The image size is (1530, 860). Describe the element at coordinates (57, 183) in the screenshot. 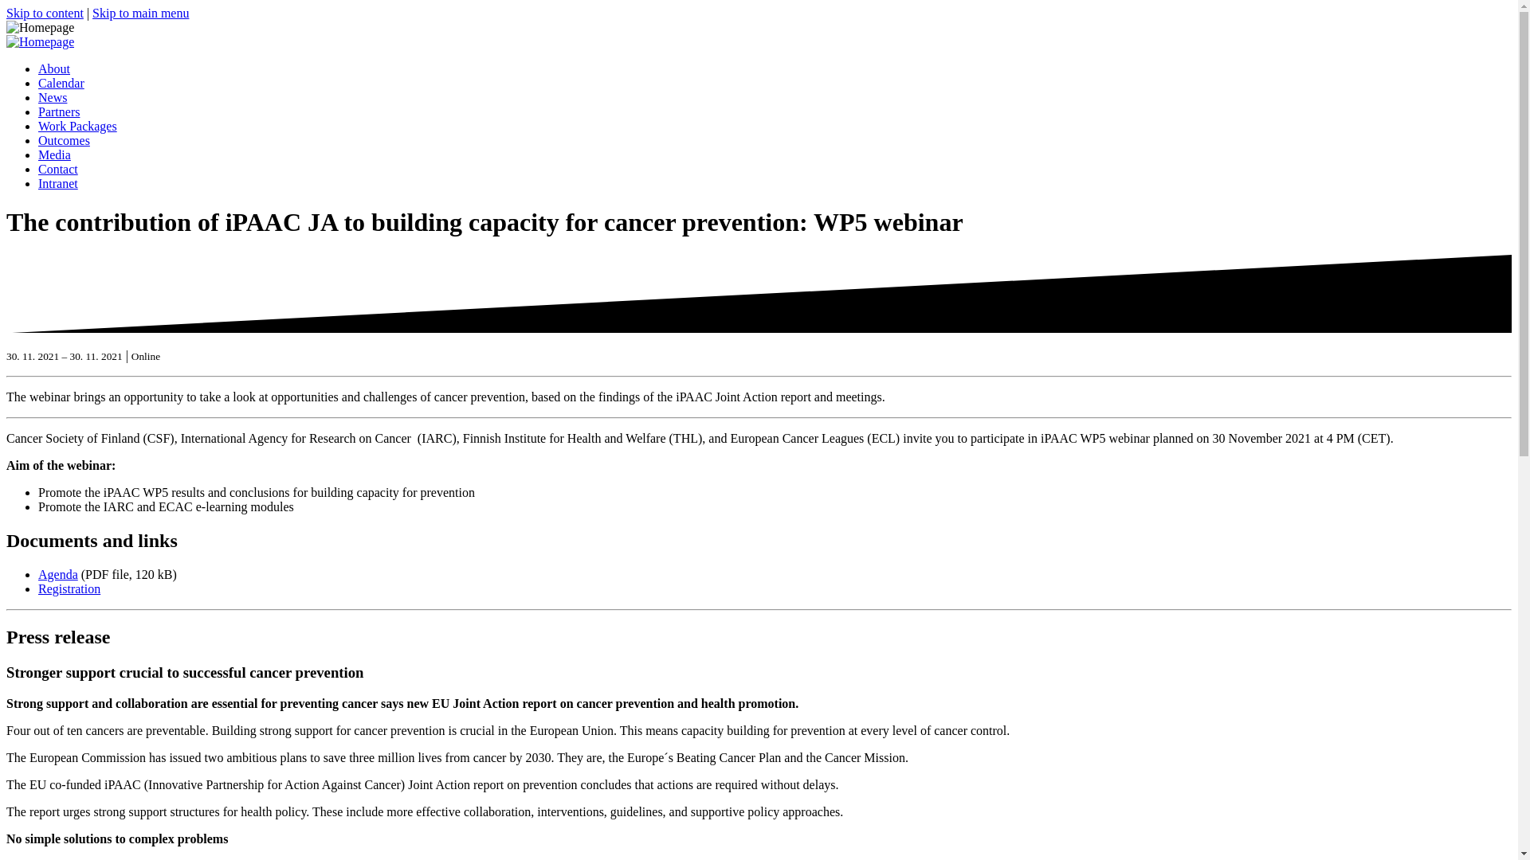

I see `Intranet` at that location.